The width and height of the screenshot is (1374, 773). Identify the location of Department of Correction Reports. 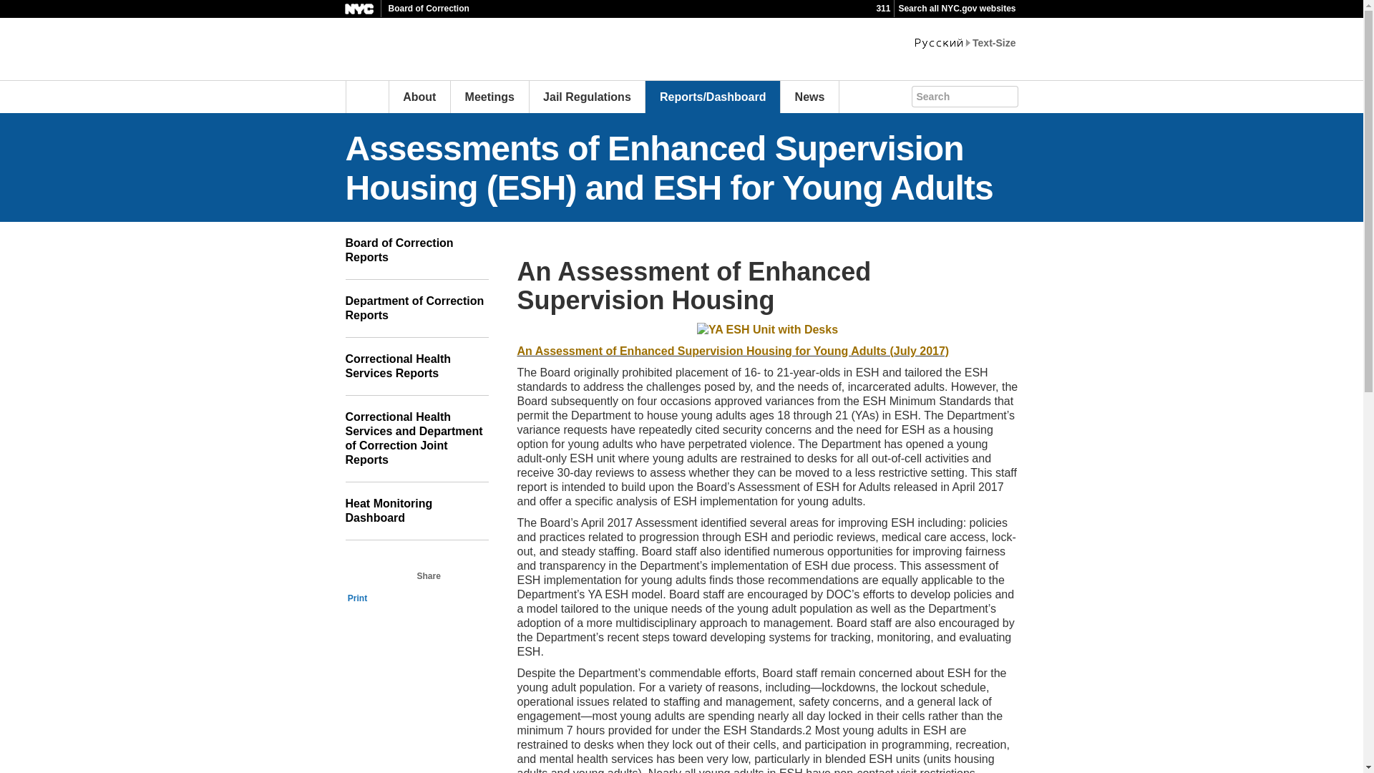
(416, 308).